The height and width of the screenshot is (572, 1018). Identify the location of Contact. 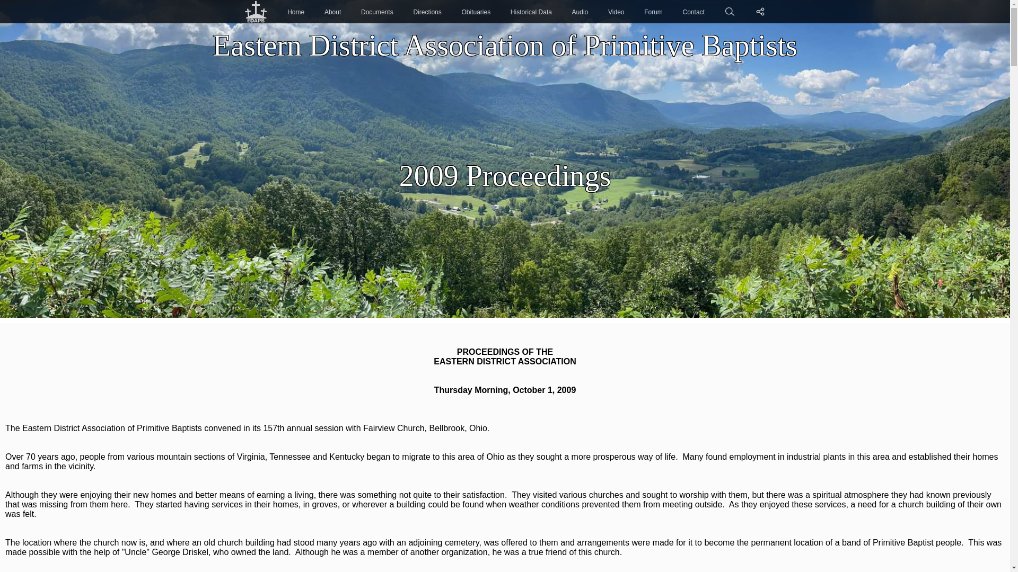
(694, 12).